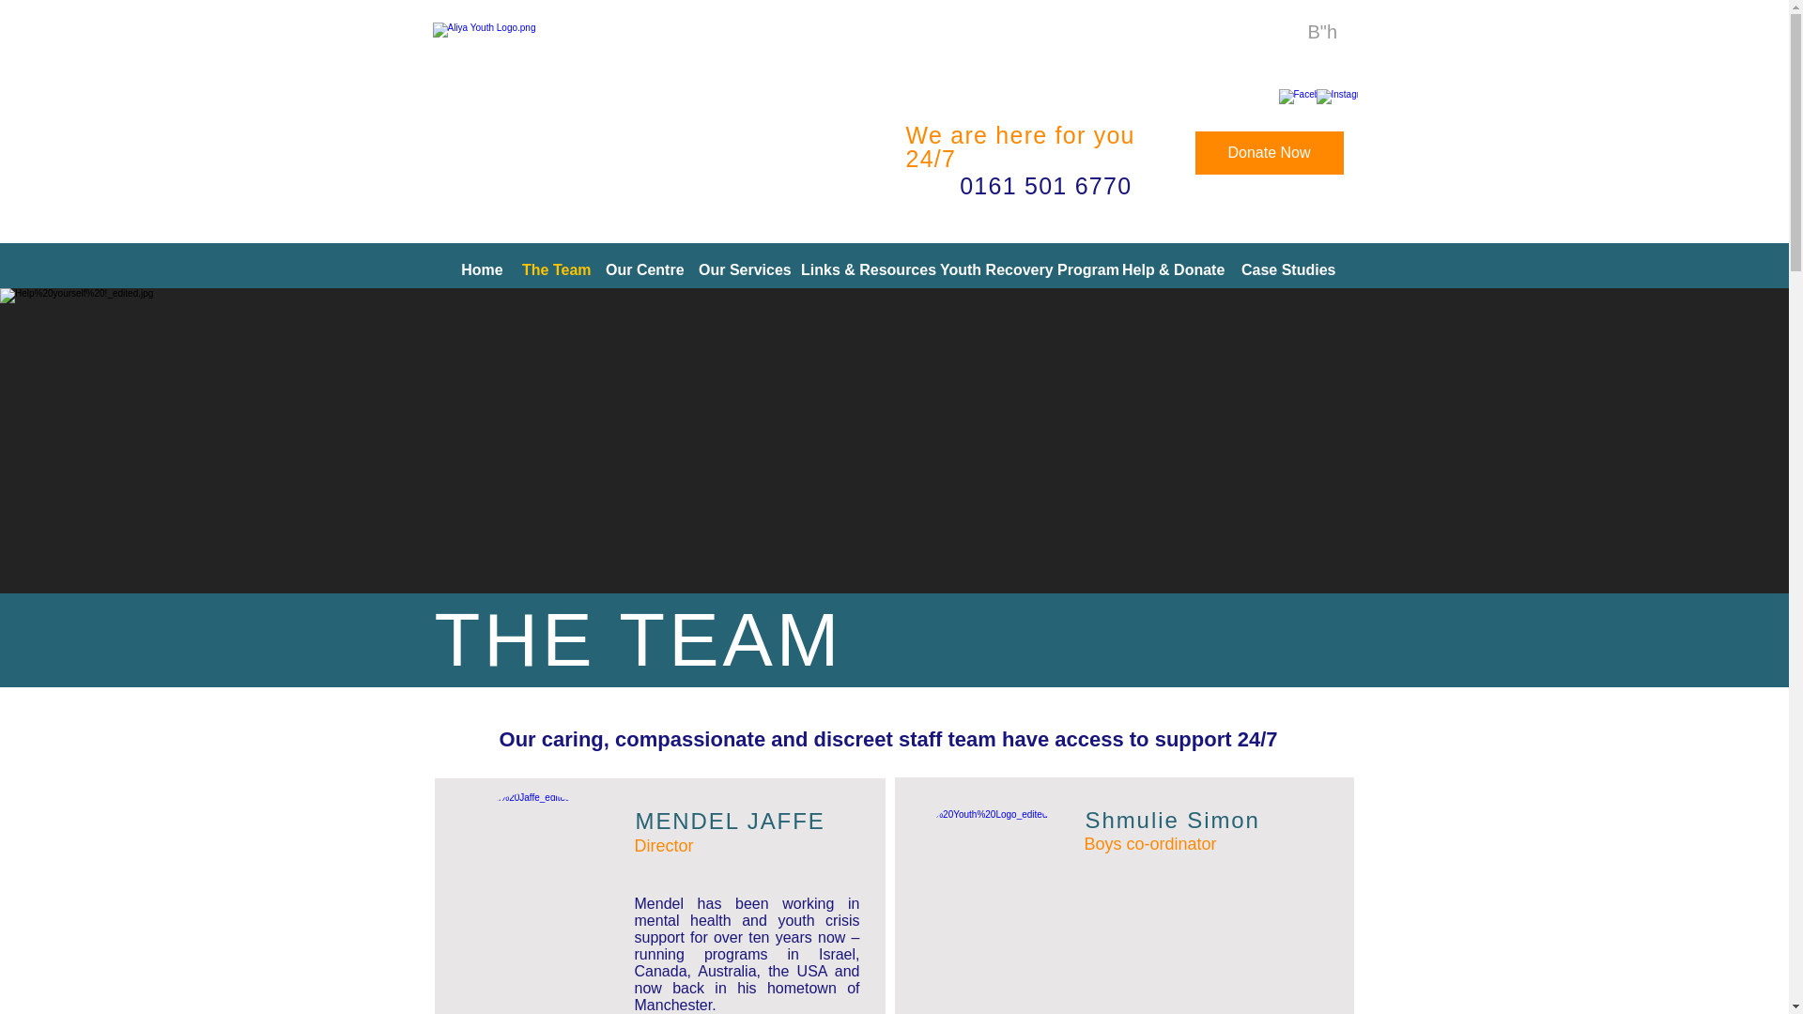 Image resolution: width=1803 pixels, height=1014 pixels. I want to click on Donate Now, so click(1268, 152).